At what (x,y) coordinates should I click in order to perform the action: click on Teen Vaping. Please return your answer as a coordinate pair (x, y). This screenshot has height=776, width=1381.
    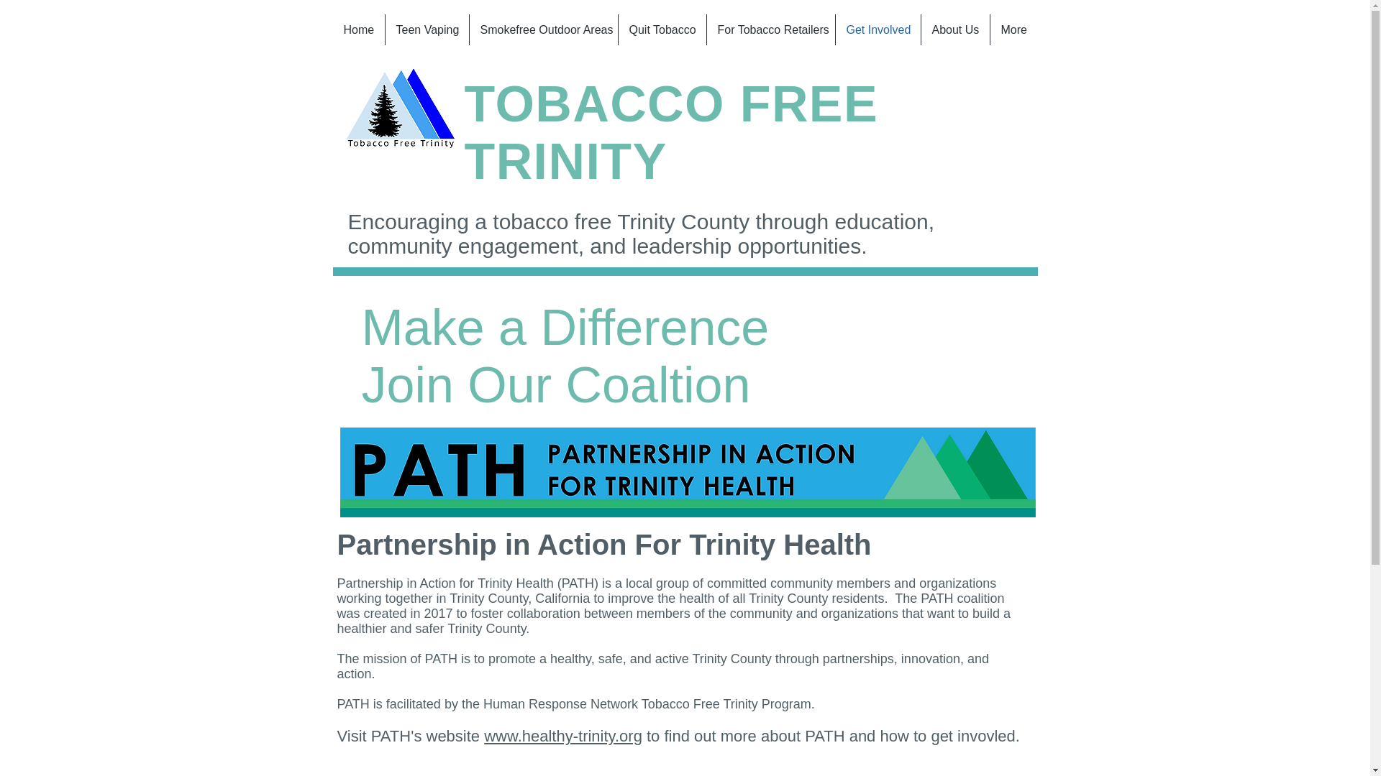
    Looking at the image, I should click on (427, 29).